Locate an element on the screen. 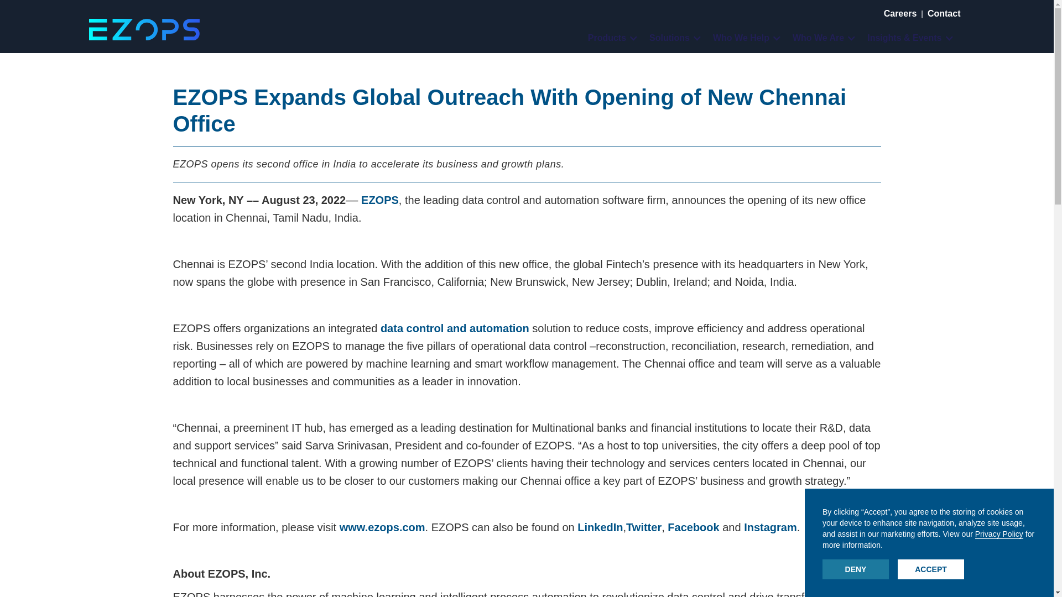 Image resolution: width=1062 pixels, height=597 pixels. EZOPS is located at coordinates (379, 200).